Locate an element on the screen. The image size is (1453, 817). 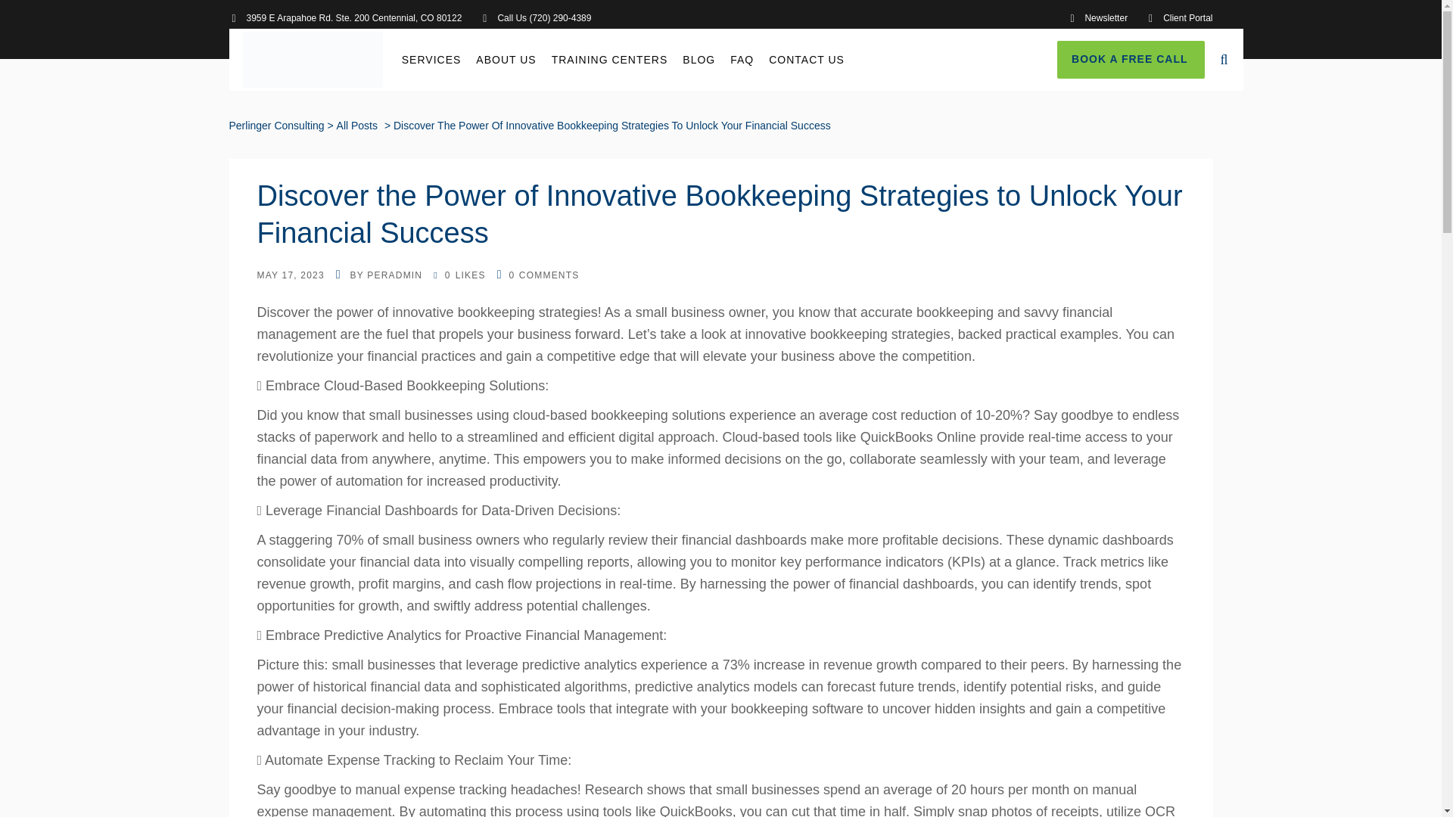
All Posts is located at coordinates (56, 126).